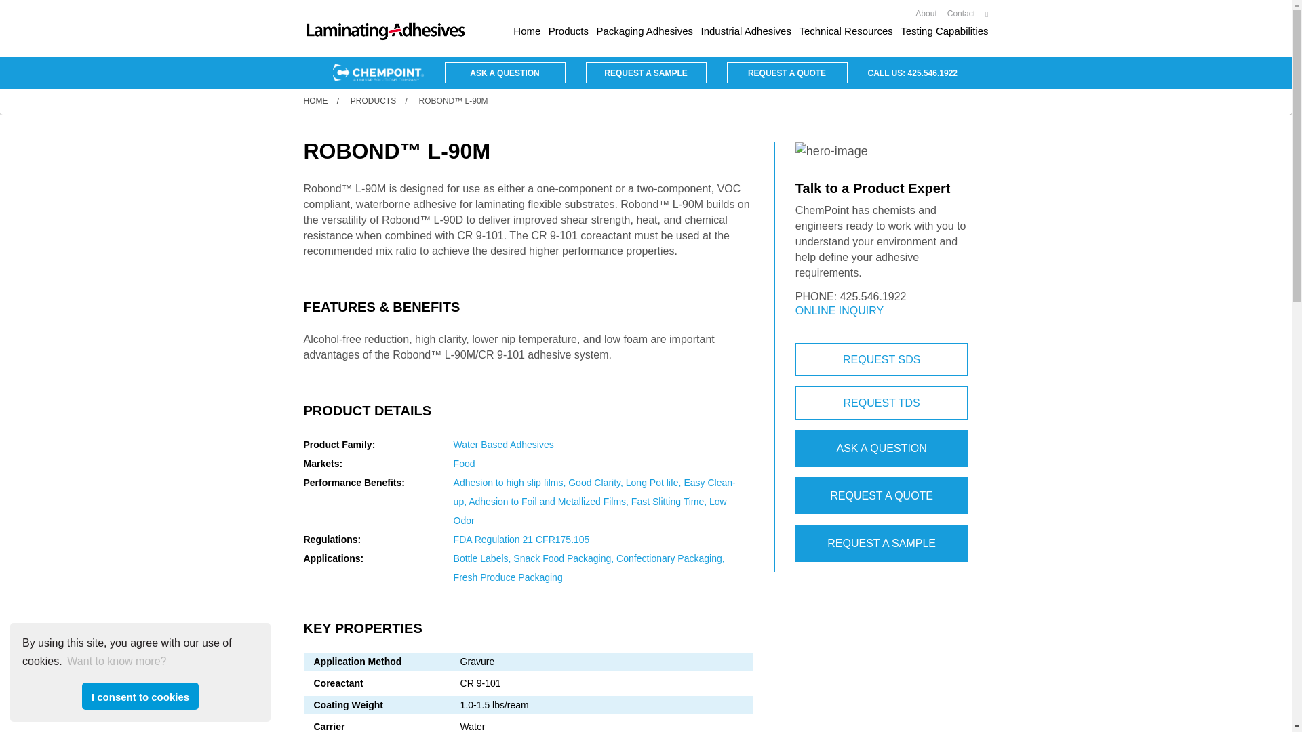 The height and width of the screenshot is (732, 1302). I want to click on REQUEST A SAMPLE, so click(882, 544).